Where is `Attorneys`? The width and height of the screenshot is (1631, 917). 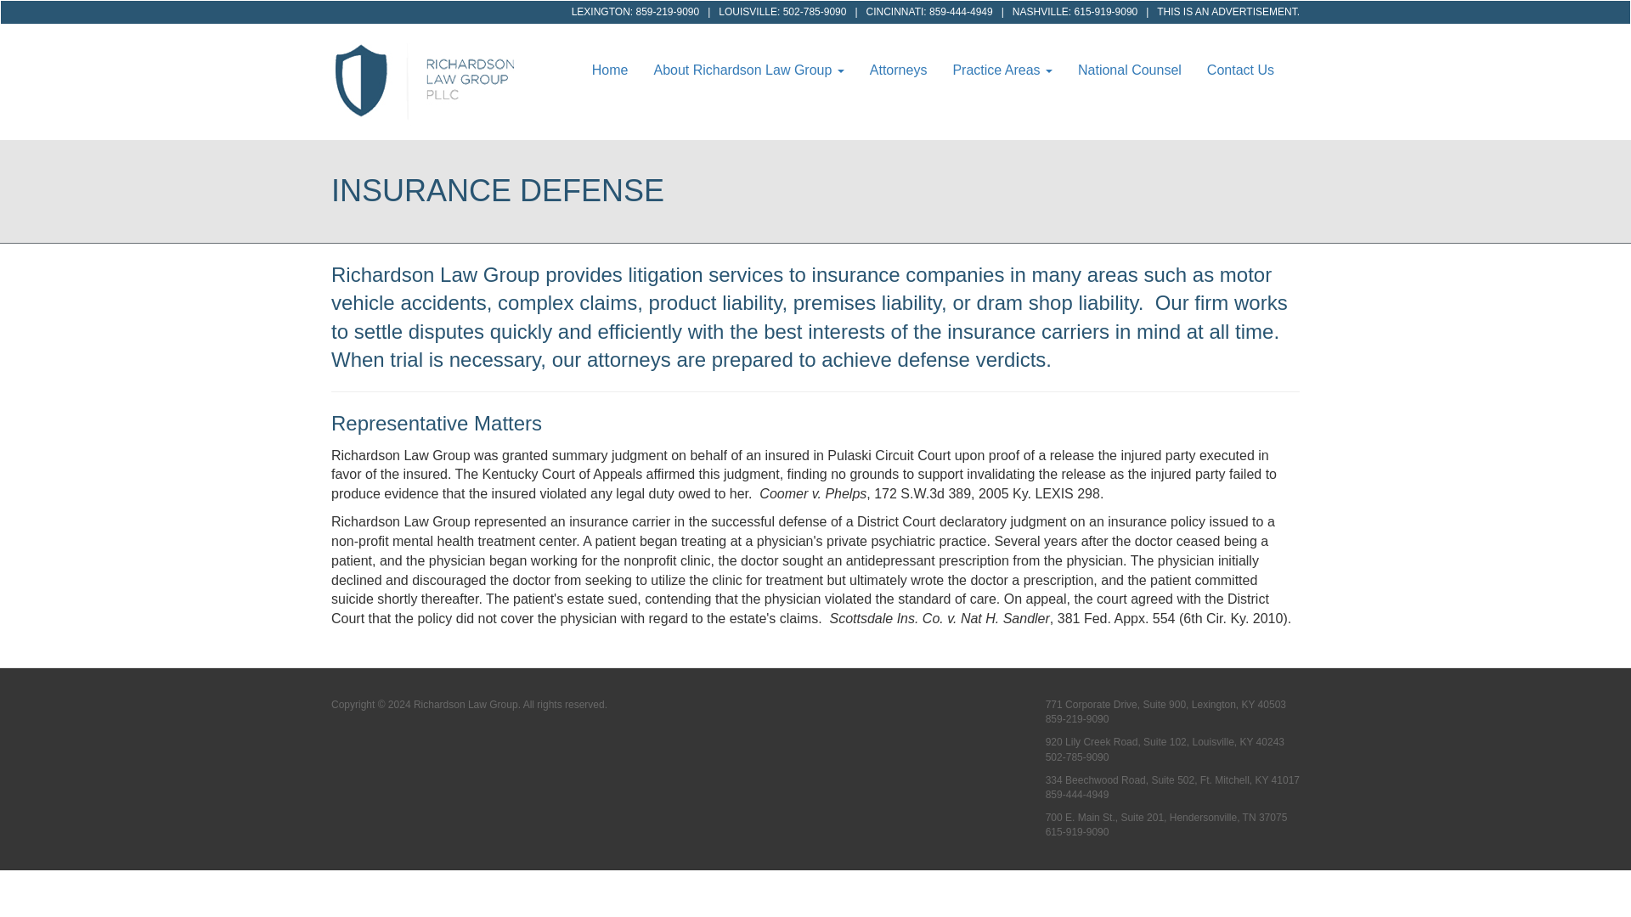
Attorneys is located at coordinates (899, 70).